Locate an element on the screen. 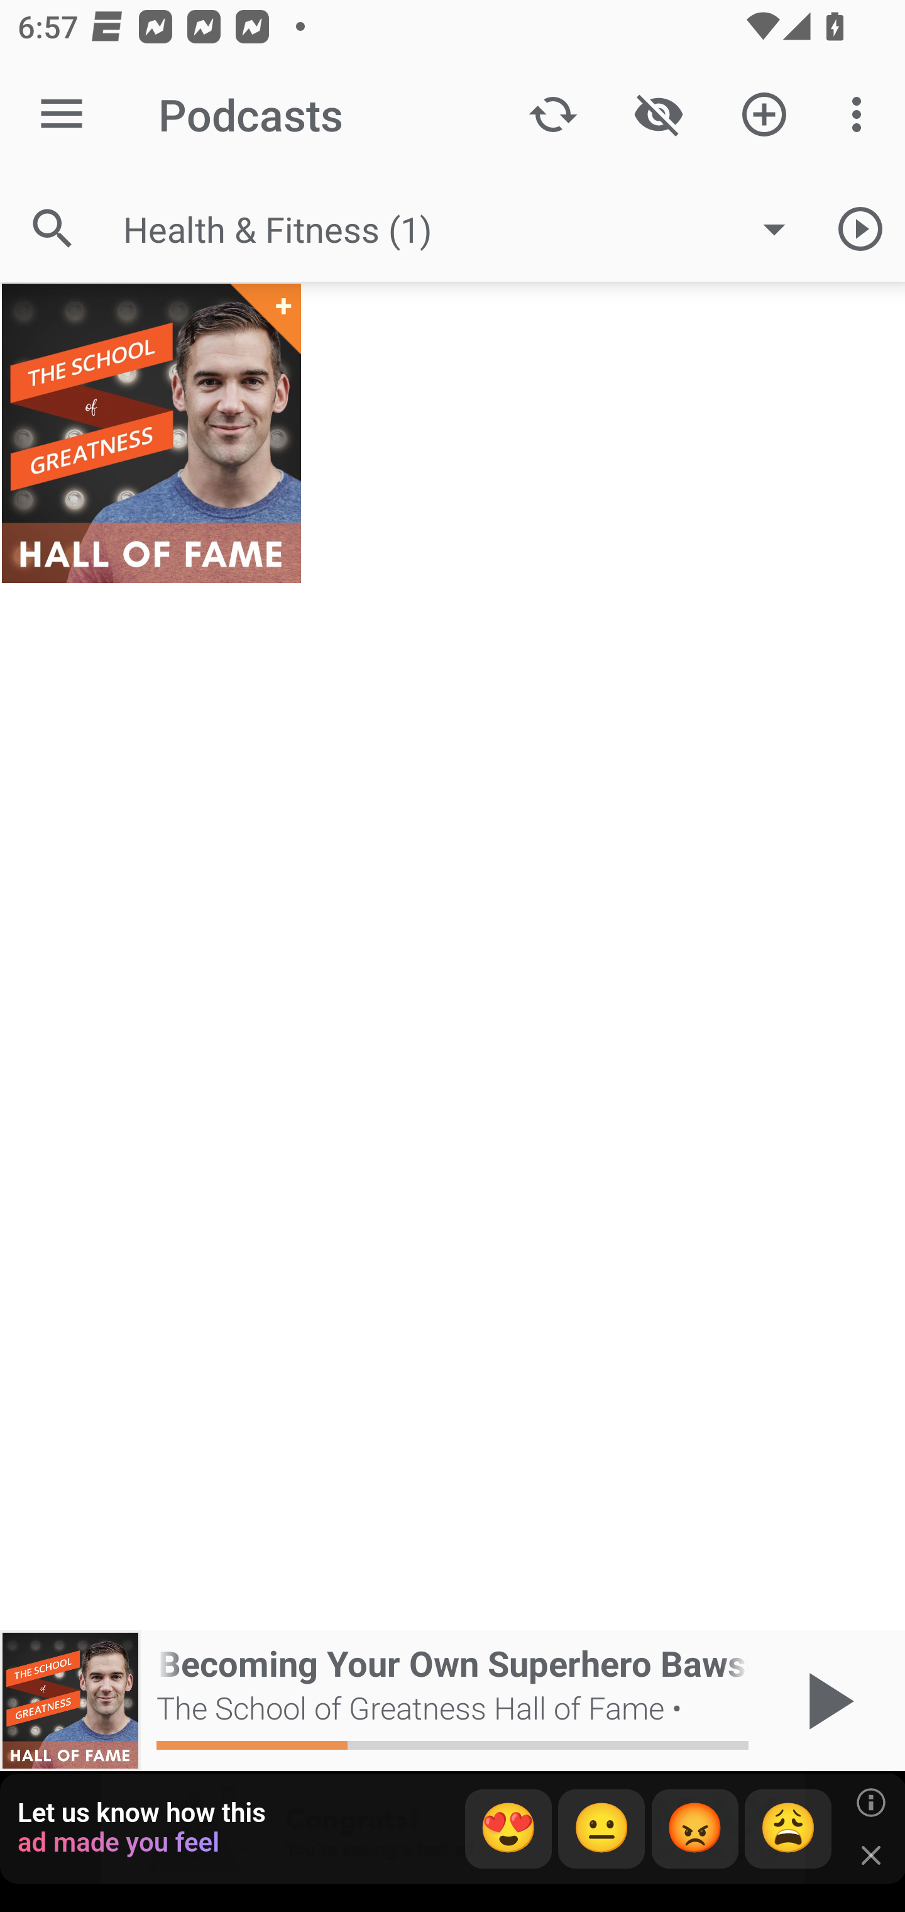  😡 is located at coordinates (695, 1829).